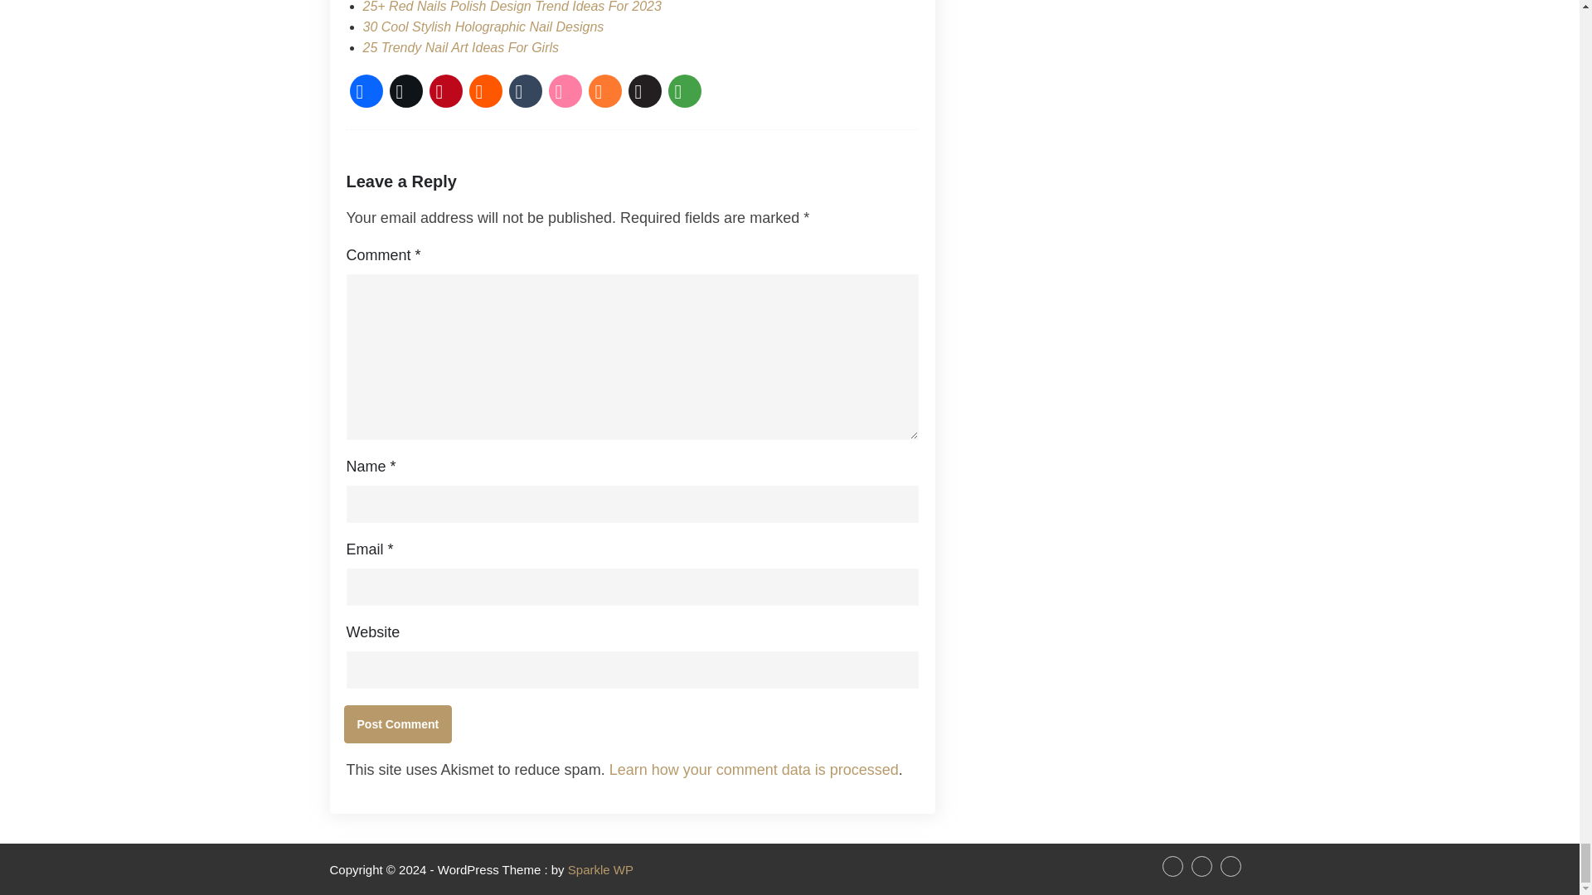  What do you see at coordinates (446, 91) in the screenshot?
I see `Pinterest` at bounding box center [446, 91].